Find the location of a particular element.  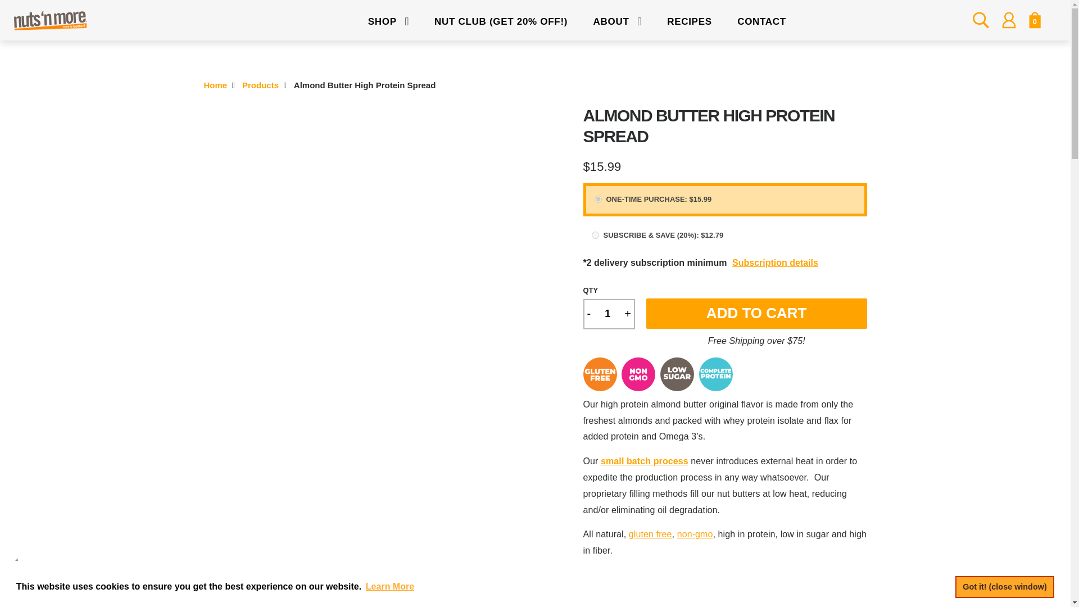

Nuts 'N More is located at coordinates (216, 84).